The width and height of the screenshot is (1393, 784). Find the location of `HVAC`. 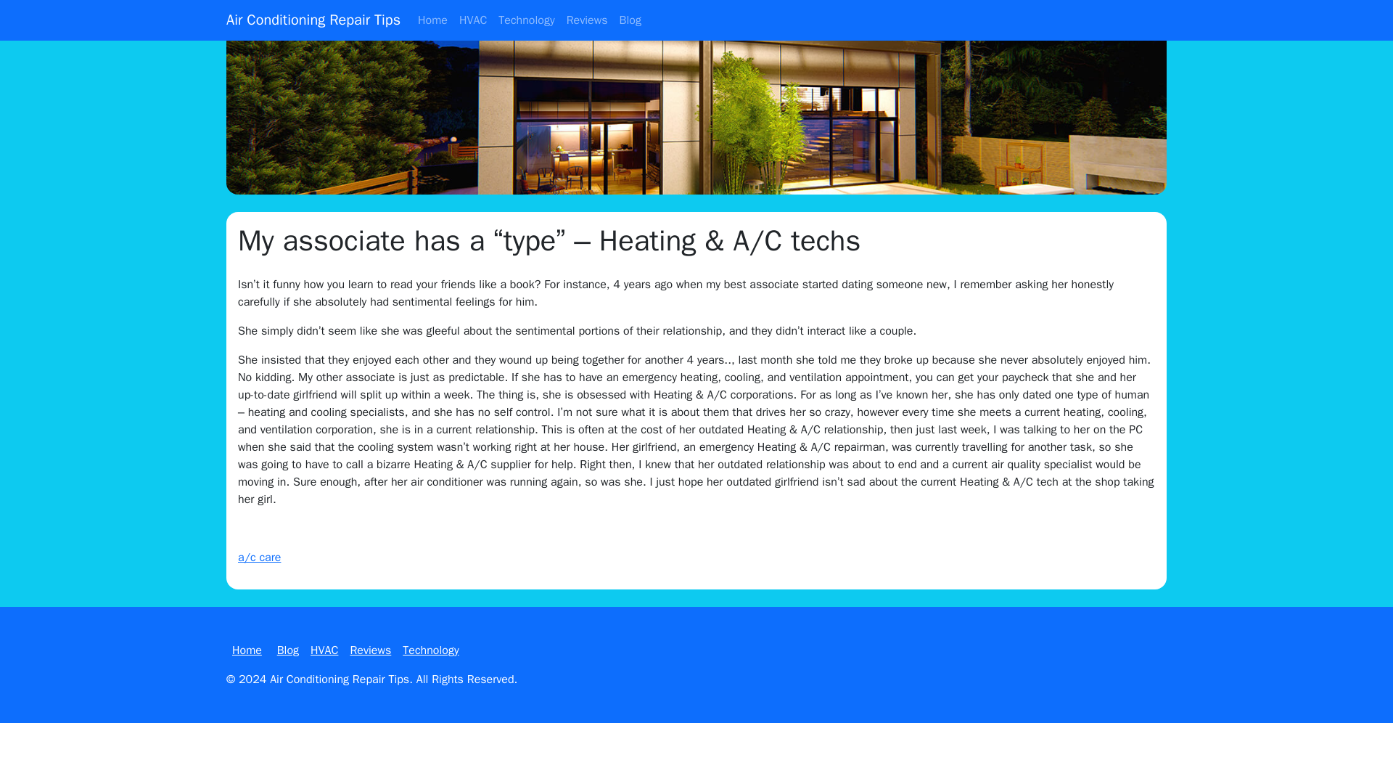

HVAC is located at coordinates (324, 650).